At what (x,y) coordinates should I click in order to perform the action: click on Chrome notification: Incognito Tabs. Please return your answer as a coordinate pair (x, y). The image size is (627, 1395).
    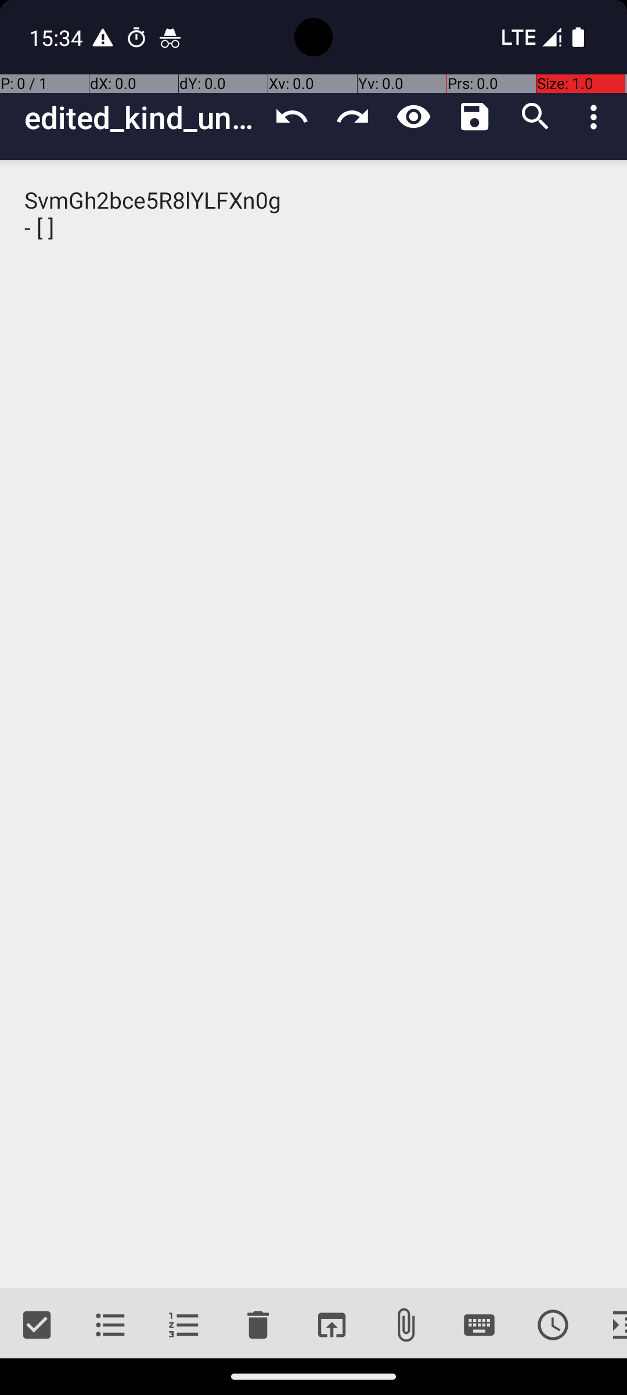
    Looking at the image, I should click on (170, 37).